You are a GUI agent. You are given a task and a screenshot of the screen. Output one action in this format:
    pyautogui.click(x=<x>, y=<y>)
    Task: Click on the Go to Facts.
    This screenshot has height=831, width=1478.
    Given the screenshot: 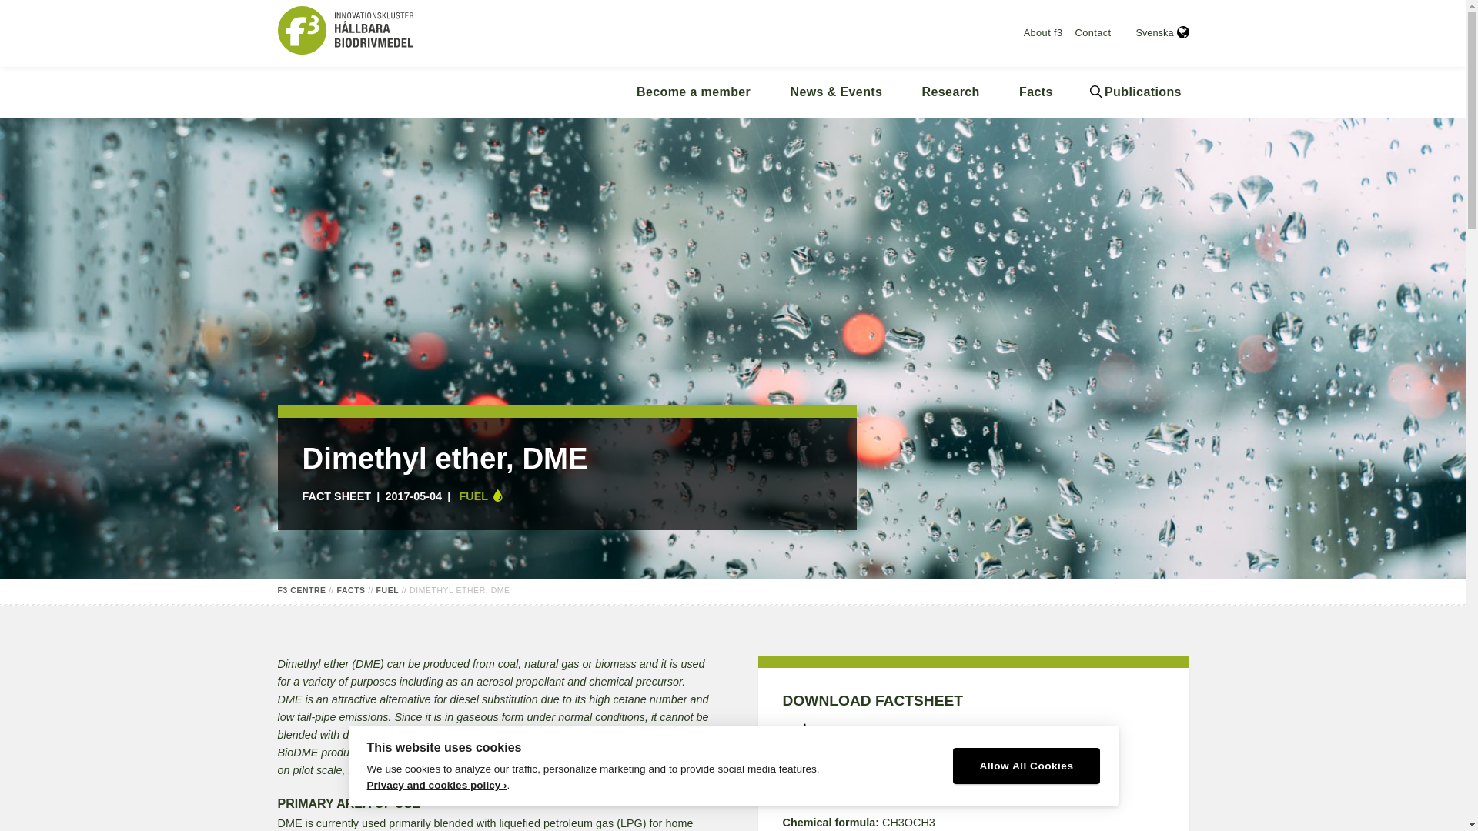 What is the action you would take?
    pyautogui.click(x=351, y=591)
    